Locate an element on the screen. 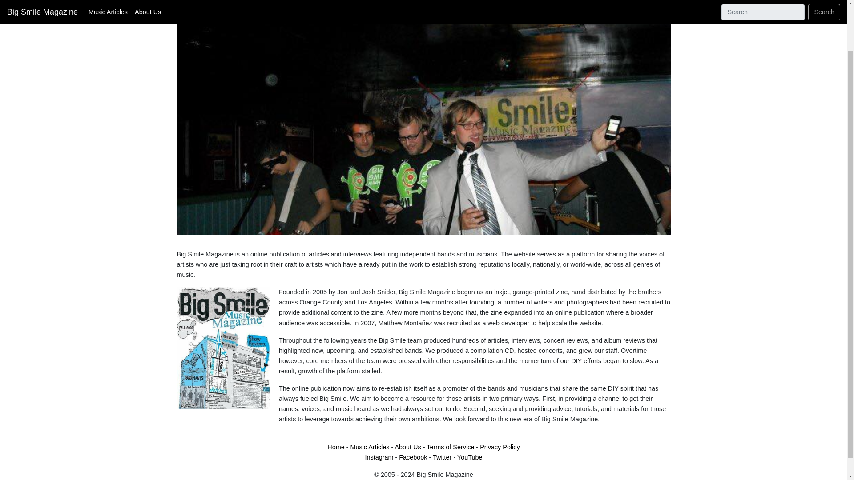 The height and width of the screenshot is (480, 854). Instagram is located at coordinates (379, 457).